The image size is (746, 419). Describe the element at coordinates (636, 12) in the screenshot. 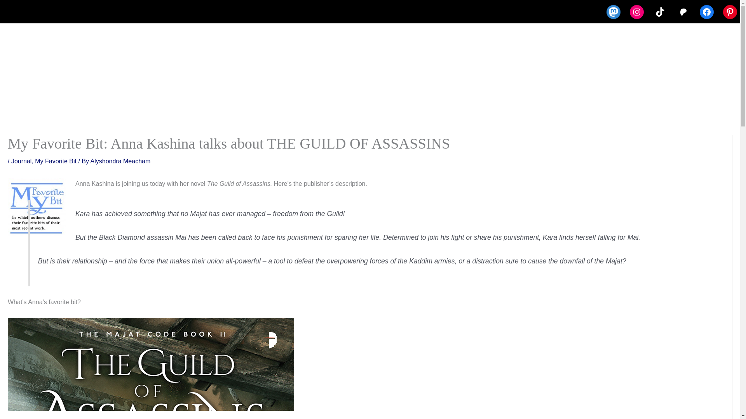

I see `Instagram` at that location.